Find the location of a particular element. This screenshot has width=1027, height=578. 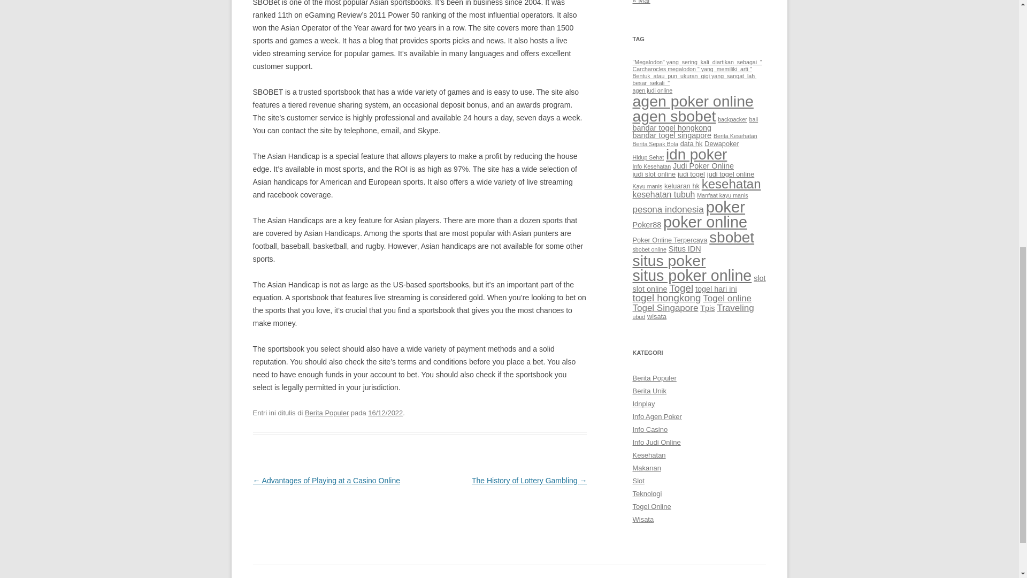

backpacker is located at coordinates (733, 119).